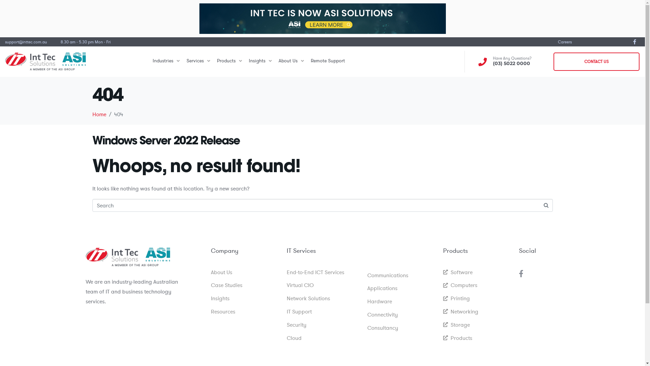 The width and height of the screenshot is (650, 366). What do you see at coordinates (166, 62) in the screenshot?
I see `Industries` at bounding box center [166, 62].